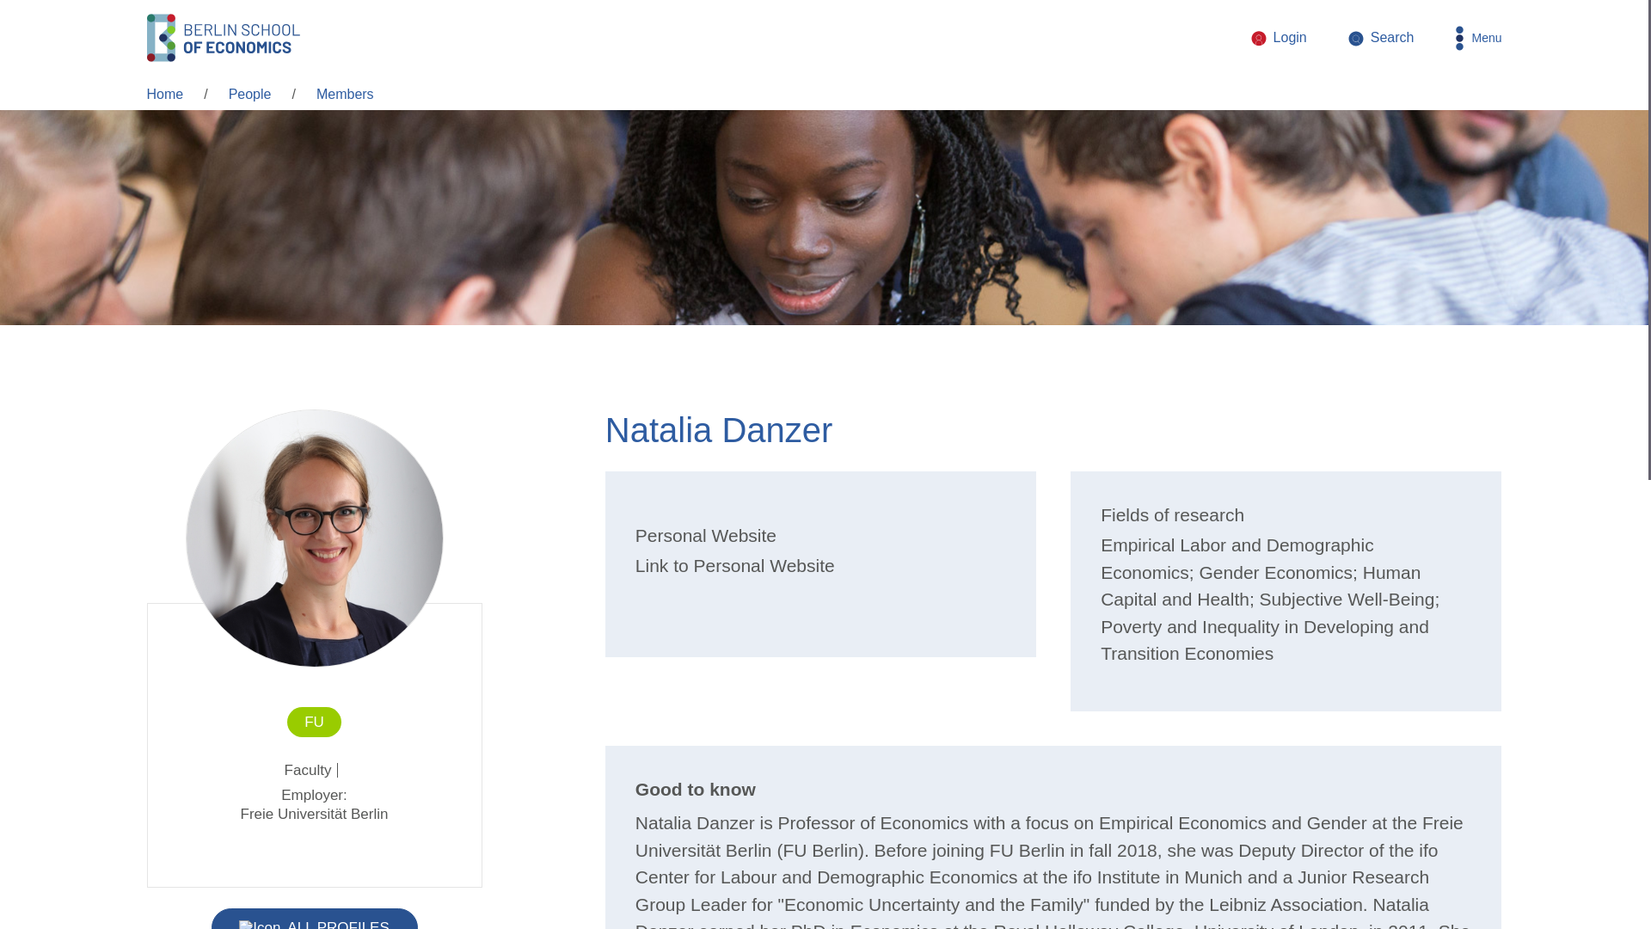 This screenshot has width=1651, height=929. Describe the element at coordinates (1392, 38) in the screenshot. I see `Search` at that location.